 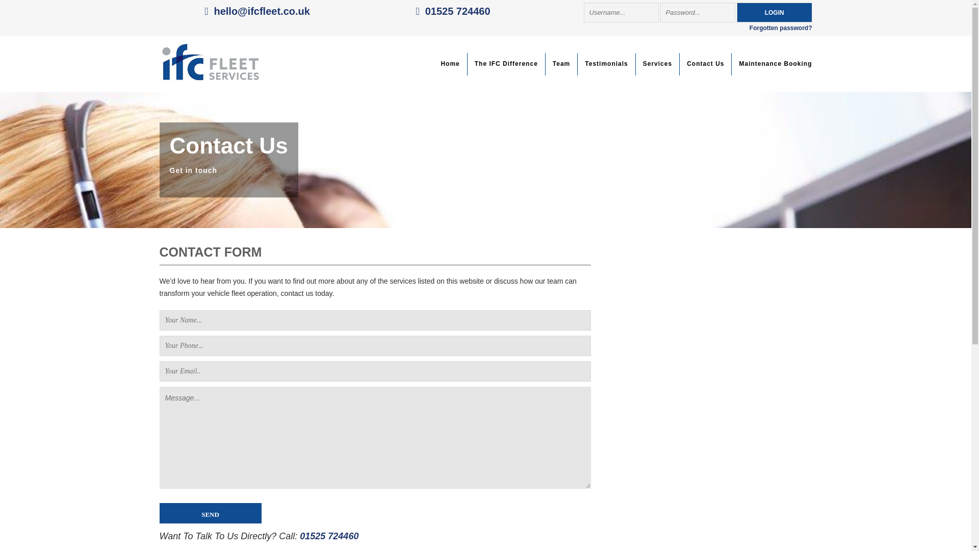 I want to click on tel:01525 724460, so click(x=328, y=536).